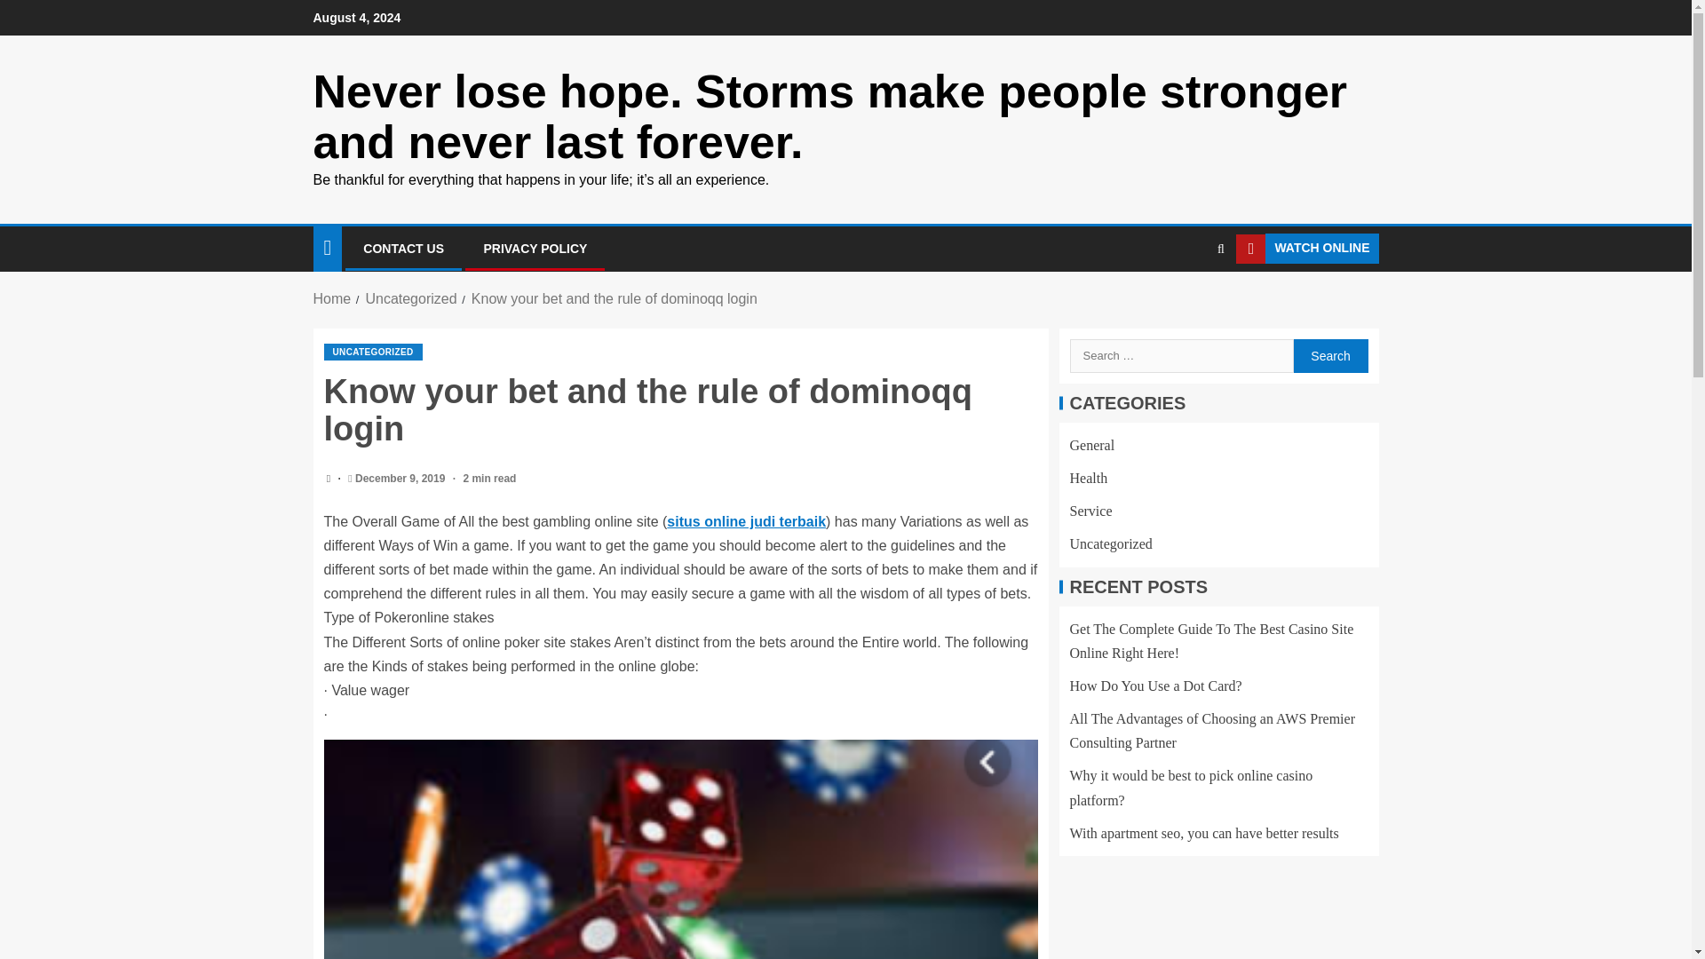  What do you see at coordinates (1110, 543) in the screenshot?
I see `Uncategorized` at bounding box center [1110, 543].